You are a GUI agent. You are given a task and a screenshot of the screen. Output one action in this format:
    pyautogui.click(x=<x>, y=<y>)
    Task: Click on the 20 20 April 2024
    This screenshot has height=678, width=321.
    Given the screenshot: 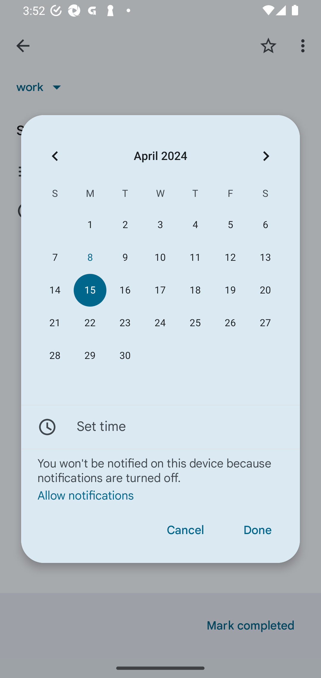 What is the action you would take?
    pyautogui.click(x=265, y=290)
    